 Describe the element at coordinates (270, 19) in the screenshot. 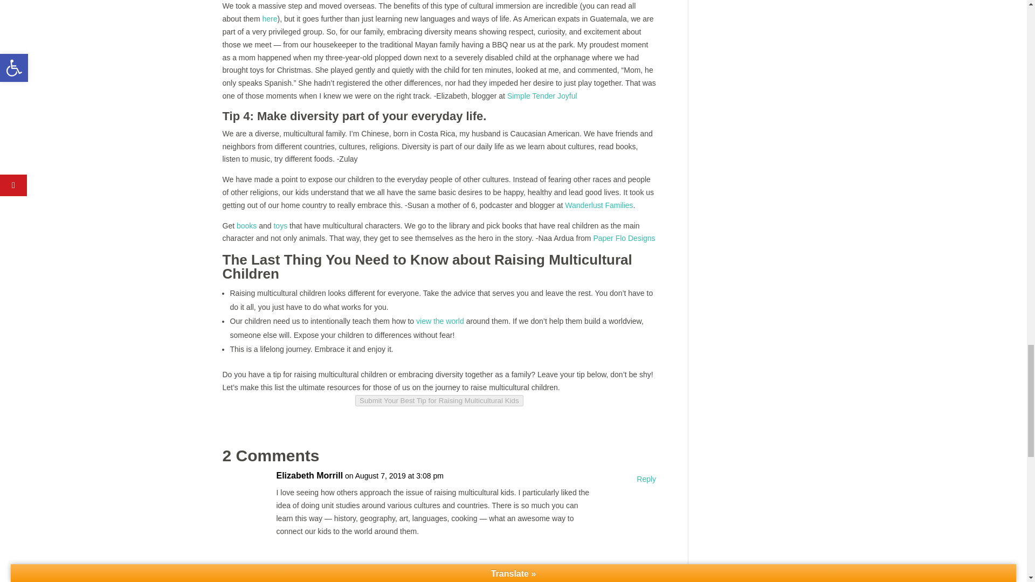

I see `here` at that location.